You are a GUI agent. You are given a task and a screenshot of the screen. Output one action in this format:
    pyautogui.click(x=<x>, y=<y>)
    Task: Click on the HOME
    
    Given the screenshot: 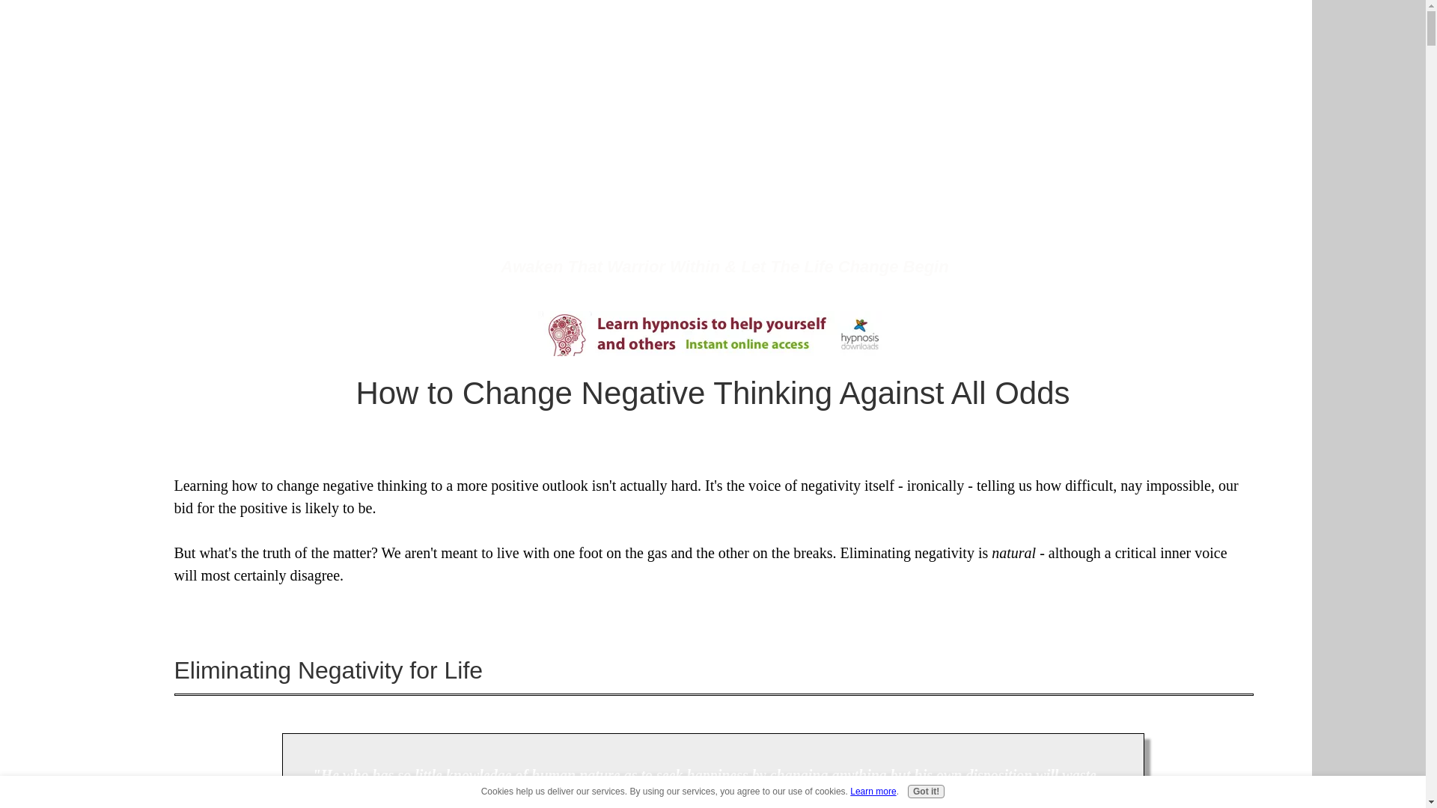 What is the action you would take?
    pyautogui.click(x=299, y=28)
    